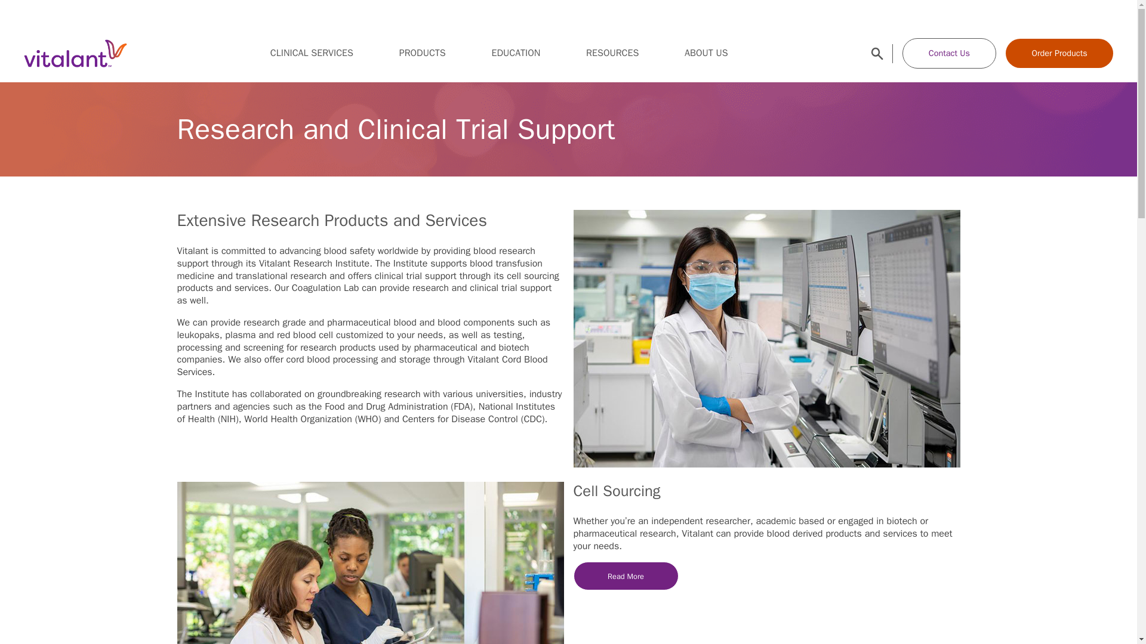  I want to click on lab-overview.jpg, so click(370, 563).